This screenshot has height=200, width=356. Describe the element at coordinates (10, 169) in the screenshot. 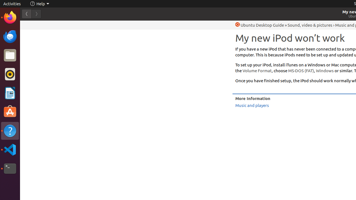

I see `Terminal` at that location.